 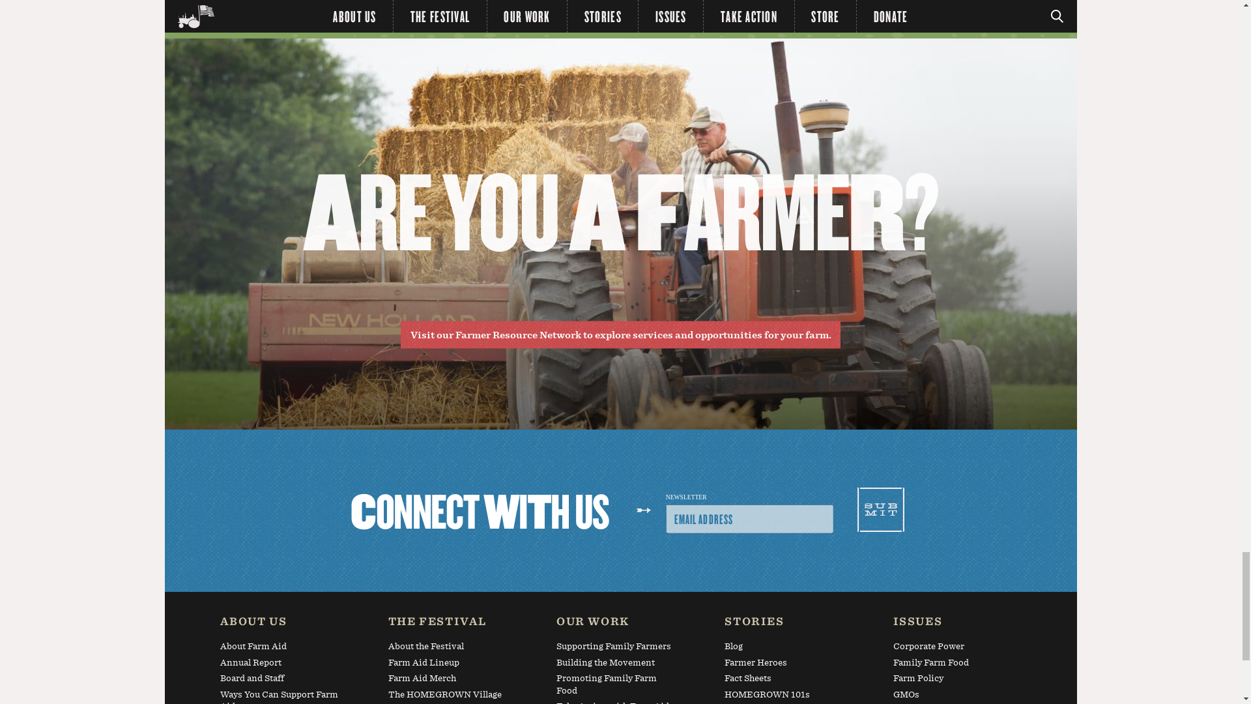 I want to click on ABOUT US, so click(x=280, y=624).